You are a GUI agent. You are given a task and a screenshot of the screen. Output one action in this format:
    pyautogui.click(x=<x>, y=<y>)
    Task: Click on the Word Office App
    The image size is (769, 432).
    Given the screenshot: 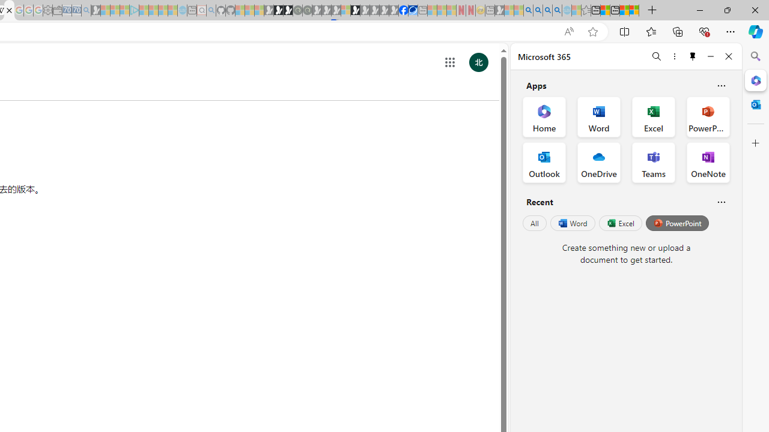 What is the action you would take?
    pyautogui.click(x=598, y=116)
    